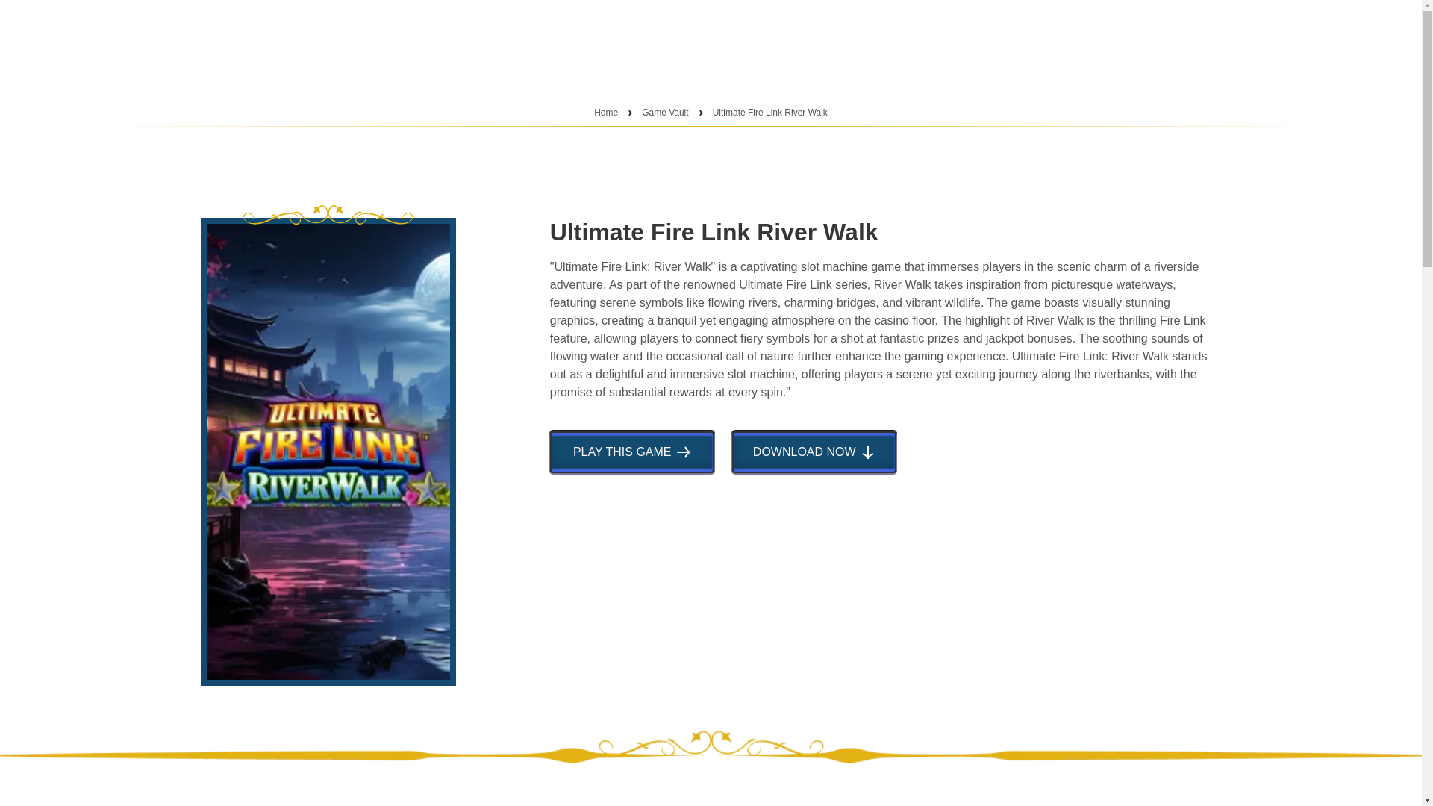  I want to click on DOWNLOAD NOW, so click(814, 452).